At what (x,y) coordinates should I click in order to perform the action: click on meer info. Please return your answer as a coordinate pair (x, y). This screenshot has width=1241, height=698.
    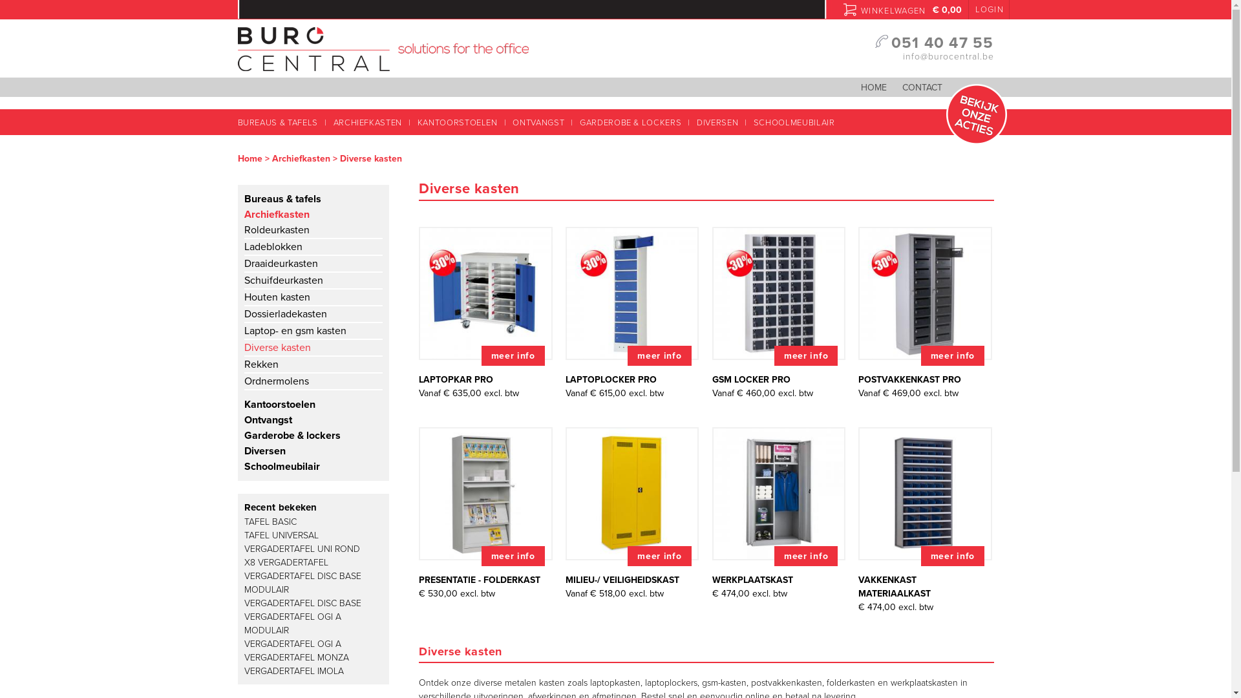
    Looking at the image, I should click on (659, 355).